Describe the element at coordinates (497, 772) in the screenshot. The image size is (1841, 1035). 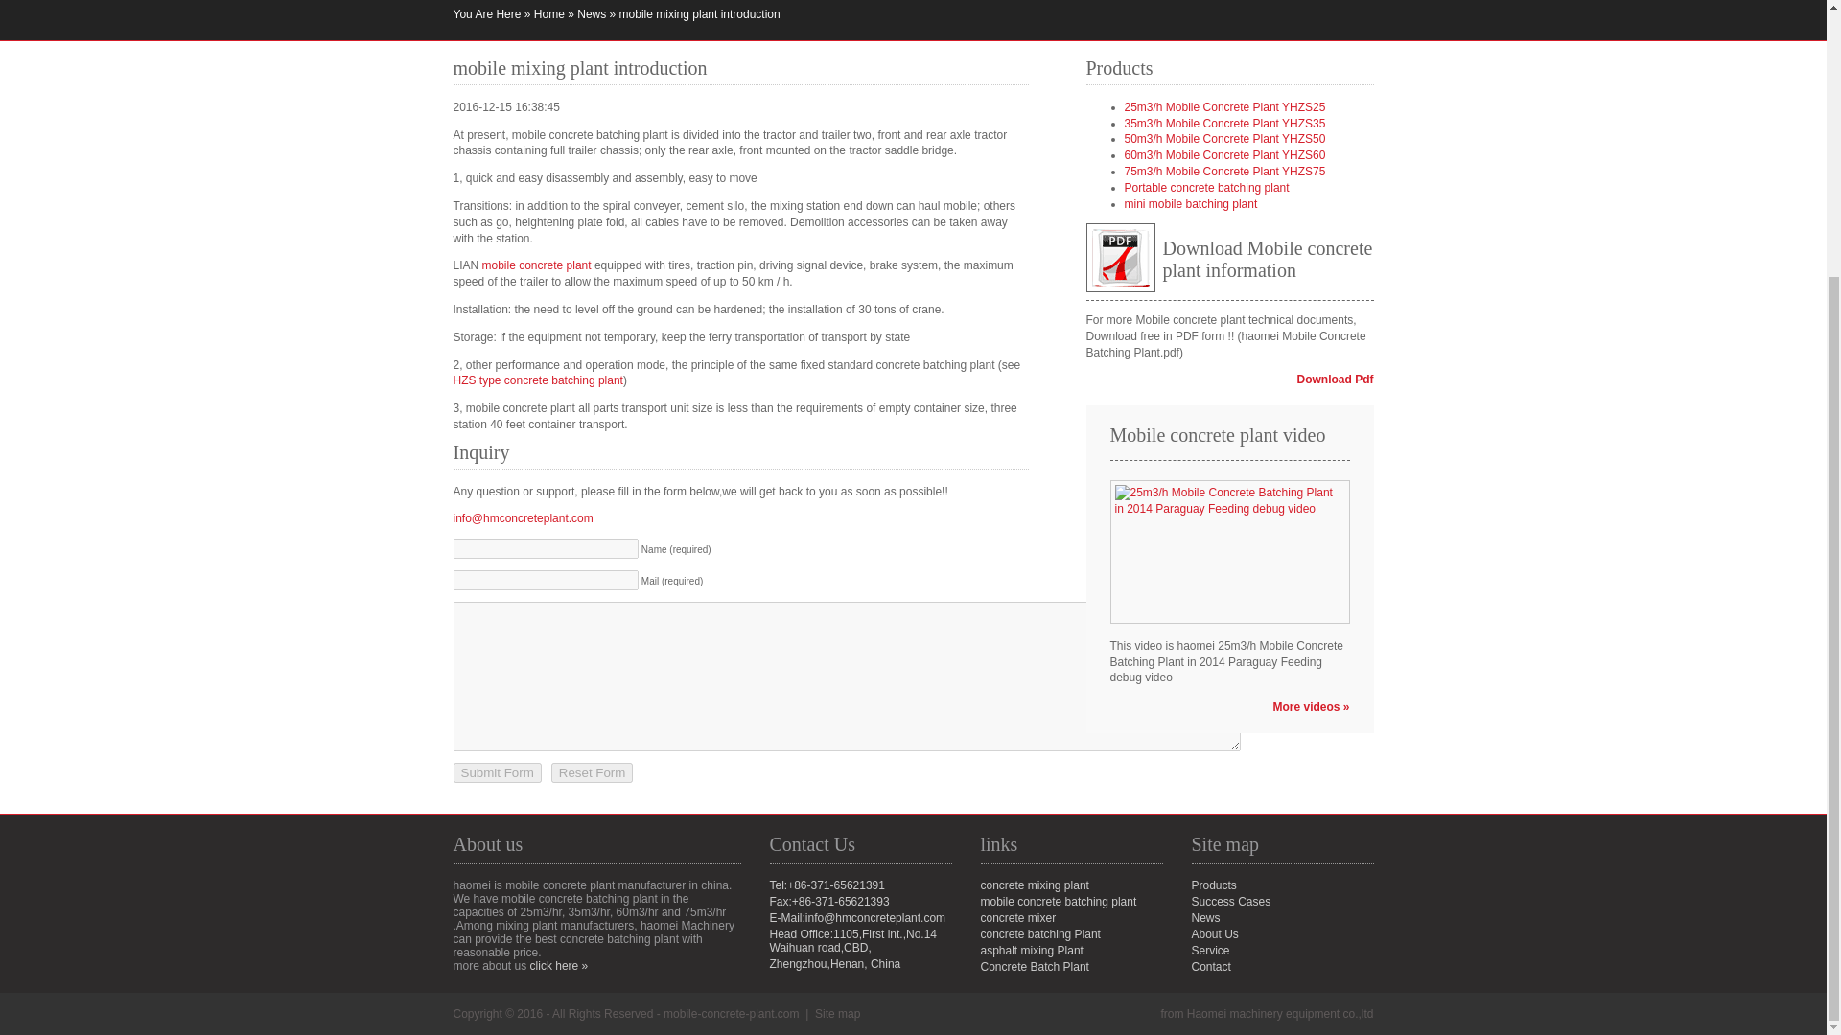
I see `Submit Form` at that location.